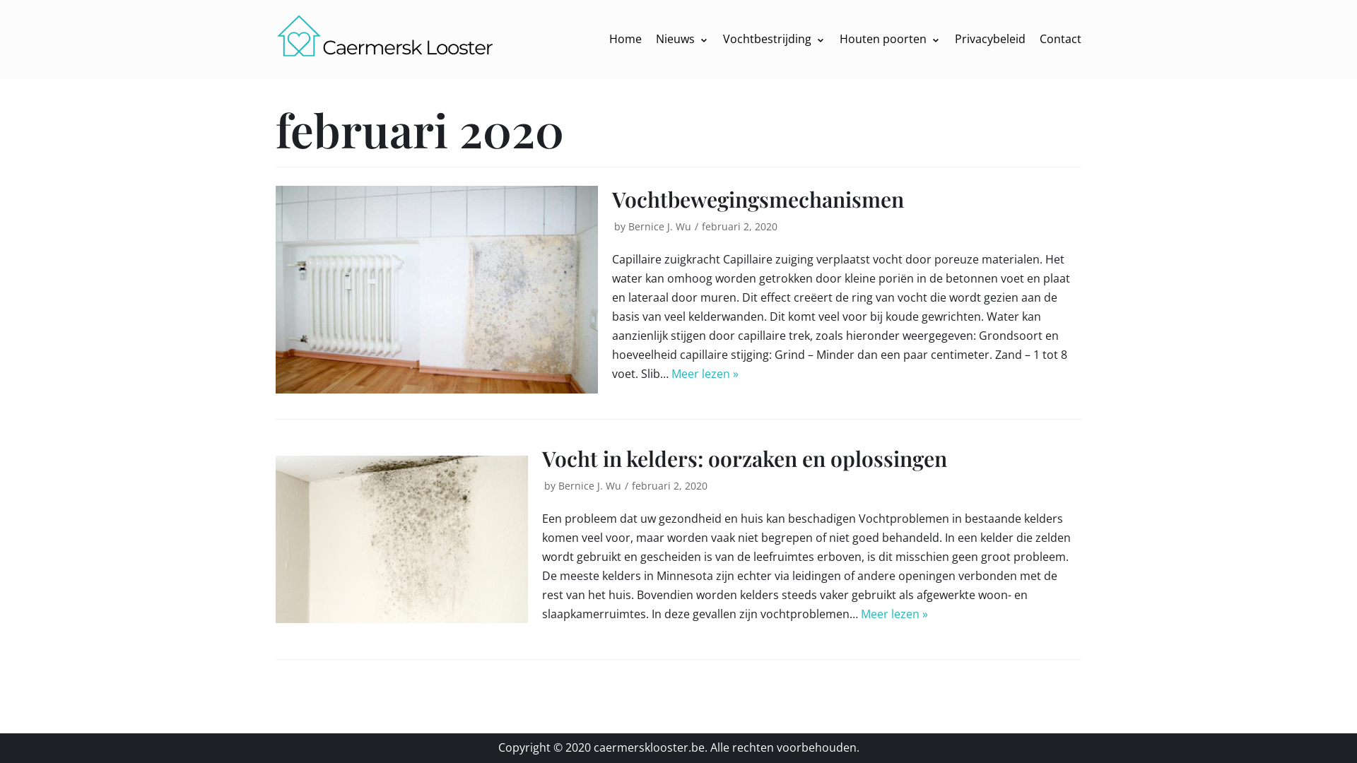  What do you see at coordinates (758, 199) in the screenshot?
I see `Vochtbewegingsmechanismen` at bounding box center [758, 199].